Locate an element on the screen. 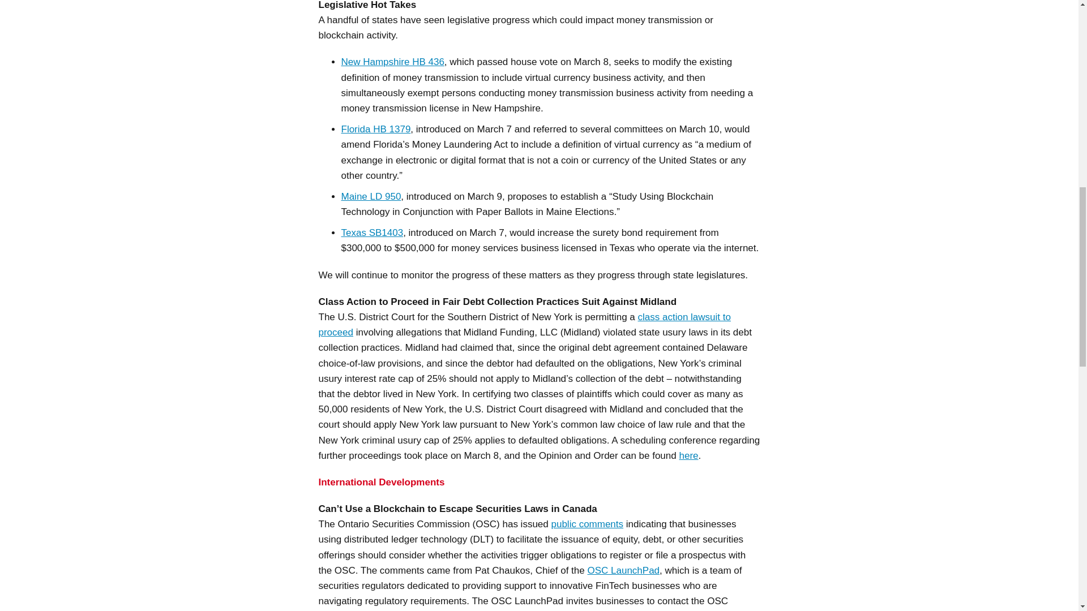  Florida HB 1379 is located at coordinates (376, 129).